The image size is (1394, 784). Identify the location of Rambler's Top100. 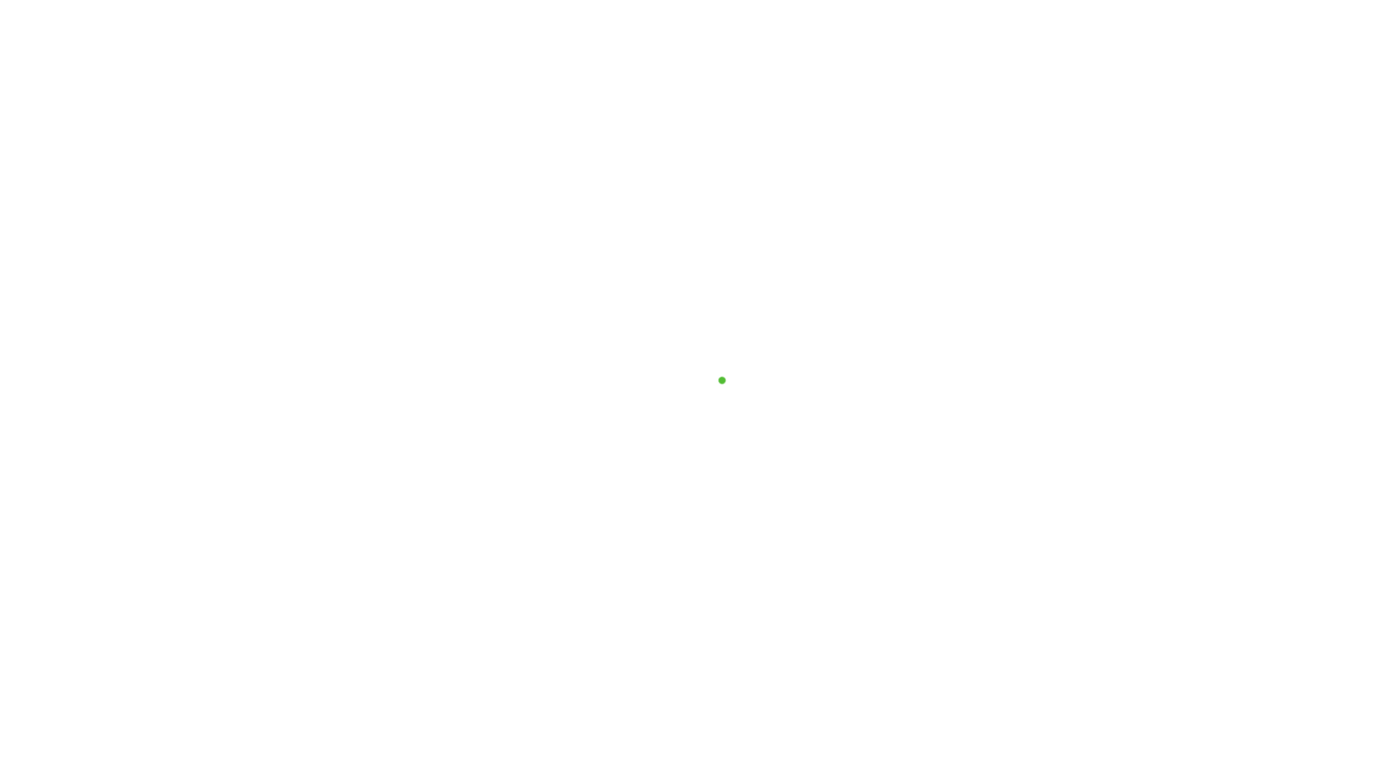
(282, 466).